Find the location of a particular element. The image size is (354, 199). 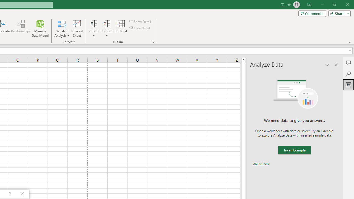

Analyze Data is located at coordinates (348, 85).